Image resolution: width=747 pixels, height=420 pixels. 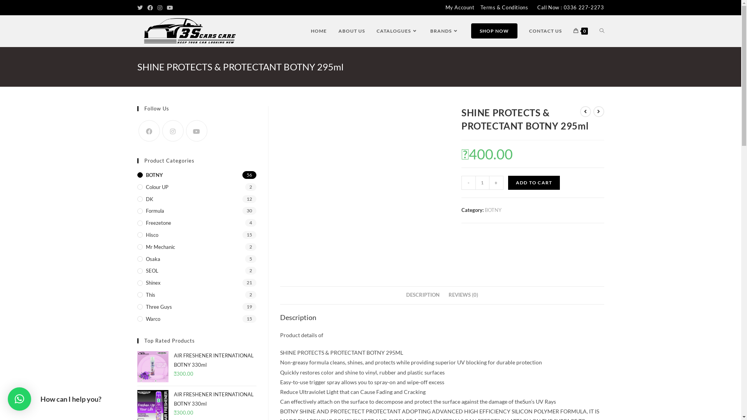 What do you see at coordinates (196, 187) in the screenshot?
I see `Colour UP` at bounding box center [196, 187].